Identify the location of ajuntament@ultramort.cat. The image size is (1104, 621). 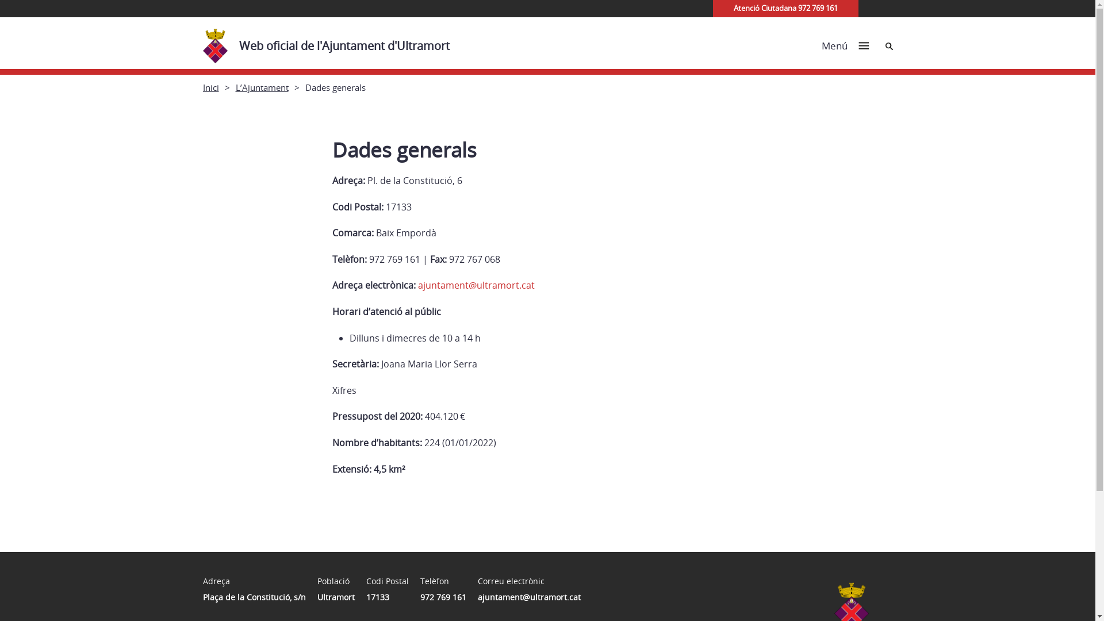
(476, 285).